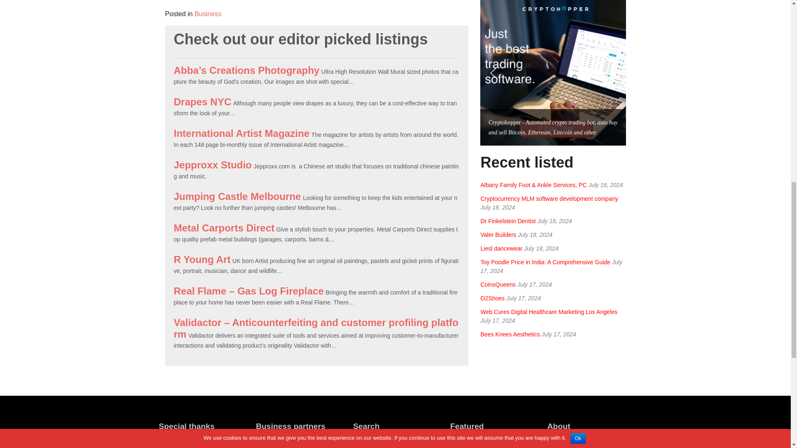 This screenshot has width=797, height=448. What do you see at coordinates (498, 235) in the screenshot?
I see `Valer Builders` at bounding box center [498, 235].